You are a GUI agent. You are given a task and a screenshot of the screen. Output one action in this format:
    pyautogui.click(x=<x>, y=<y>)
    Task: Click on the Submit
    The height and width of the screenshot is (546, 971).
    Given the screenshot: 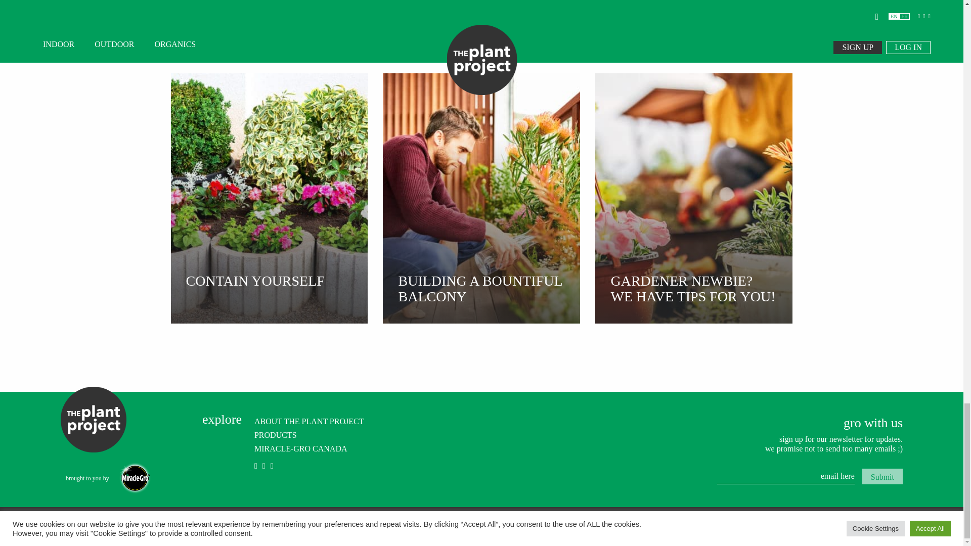 What is the action you would take?
    pyautogui.click(x=882, y=476)
    